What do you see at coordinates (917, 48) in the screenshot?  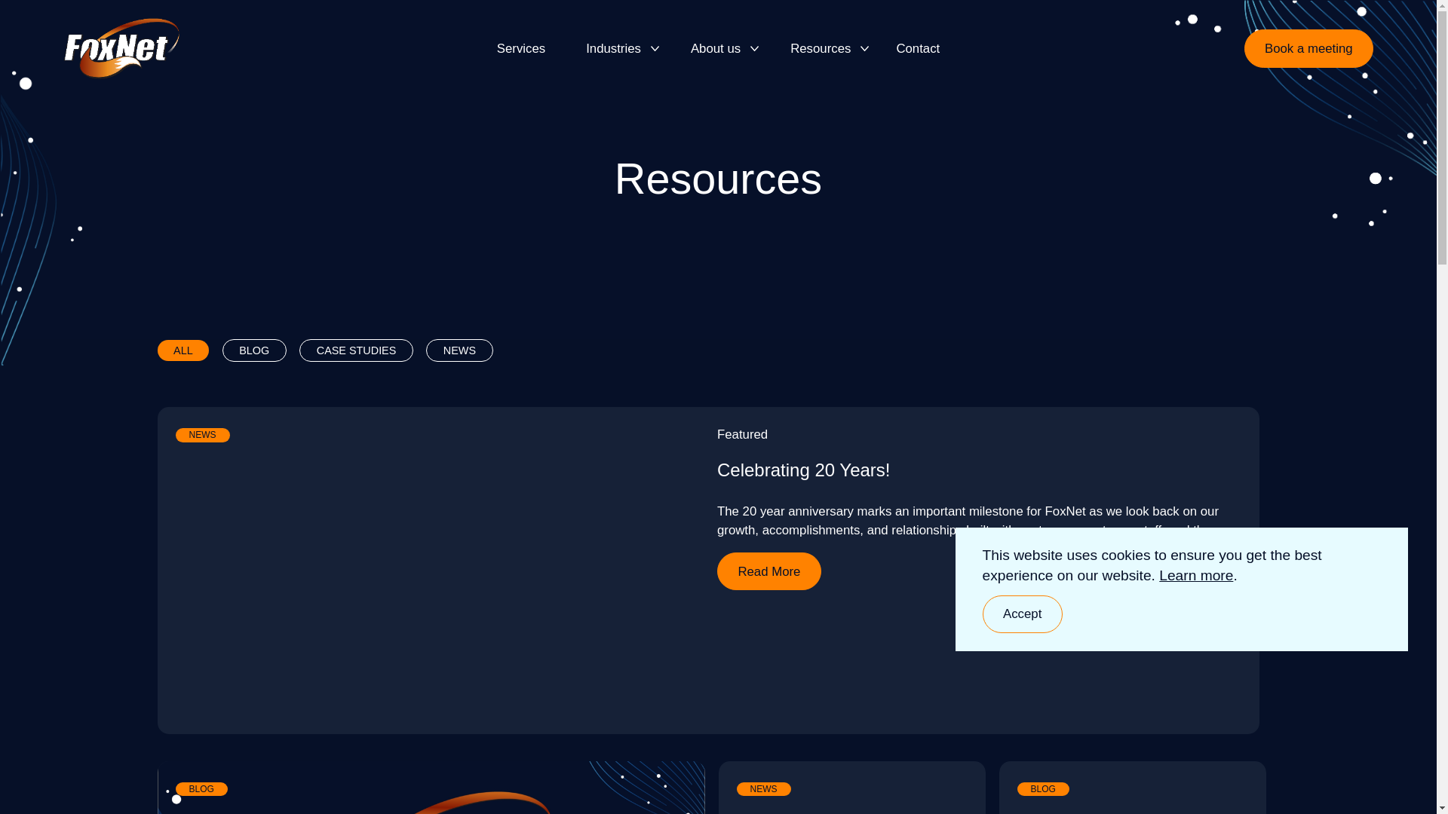 I see `Contact` at bounding box center [917, 48].